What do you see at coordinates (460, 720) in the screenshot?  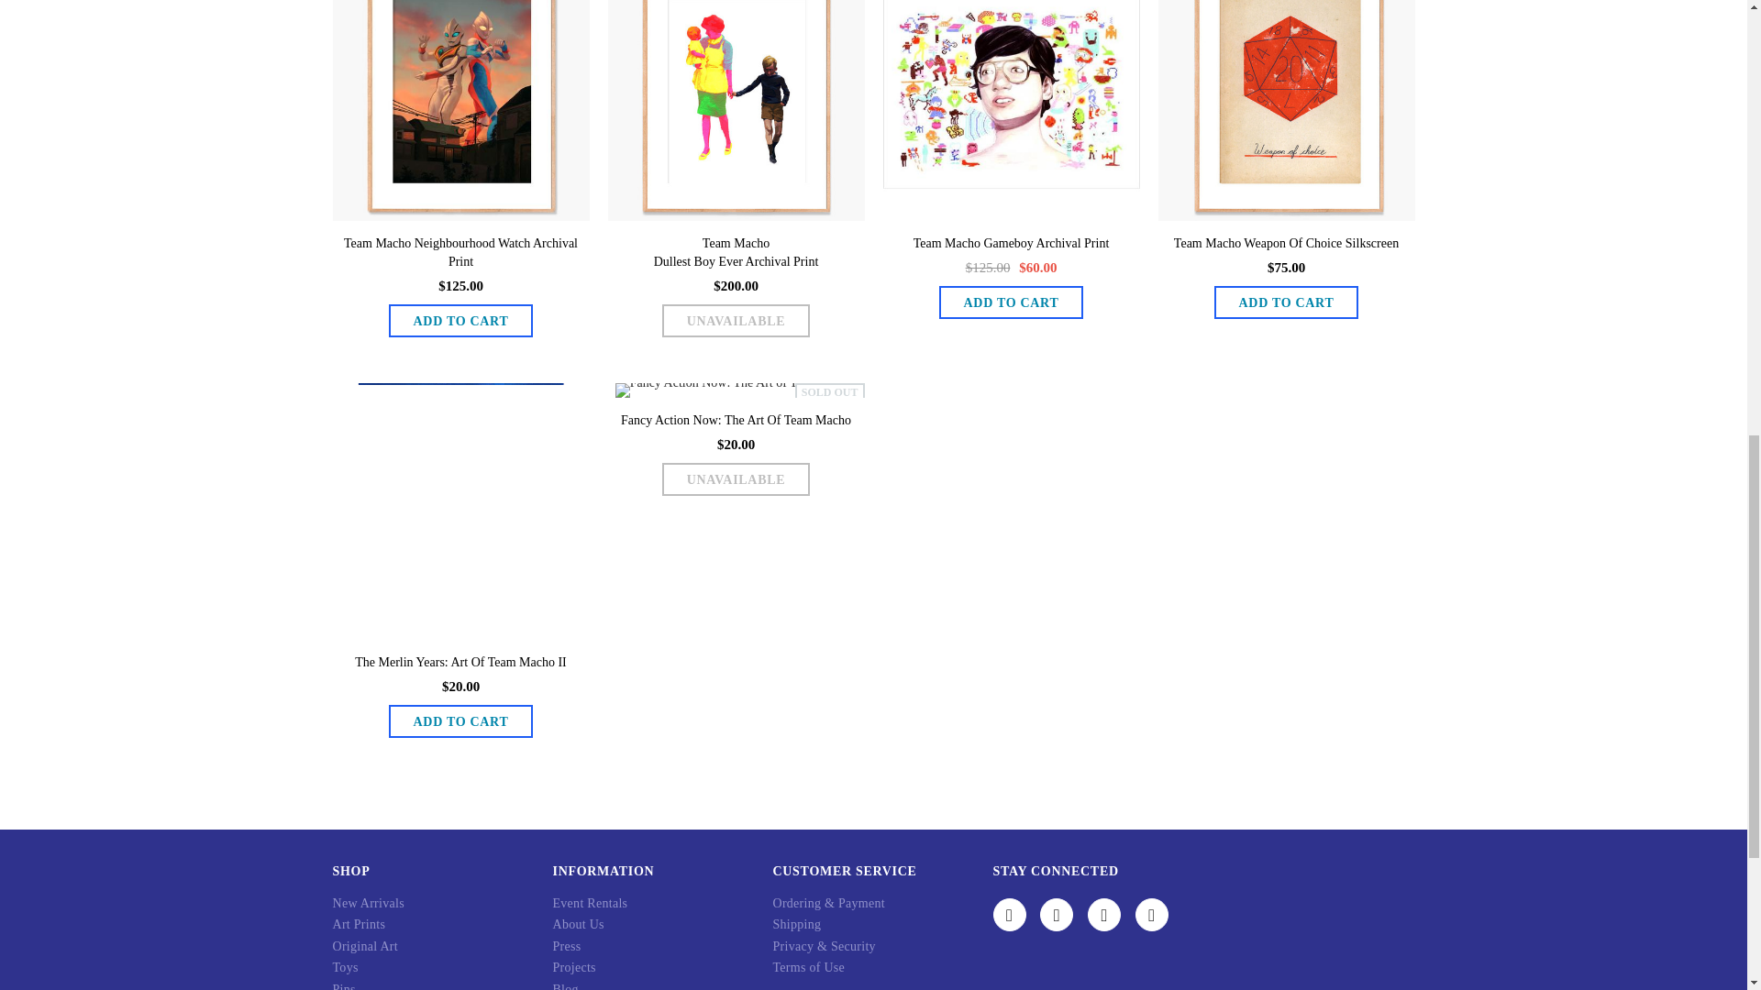 I see `Add to Cart` at bounding box center [460, 720].